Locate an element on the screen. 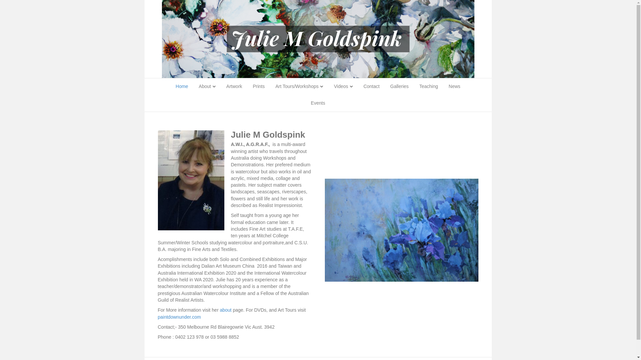 This screenshot has height=360, width=641. News is located at coordinates (455, 87).